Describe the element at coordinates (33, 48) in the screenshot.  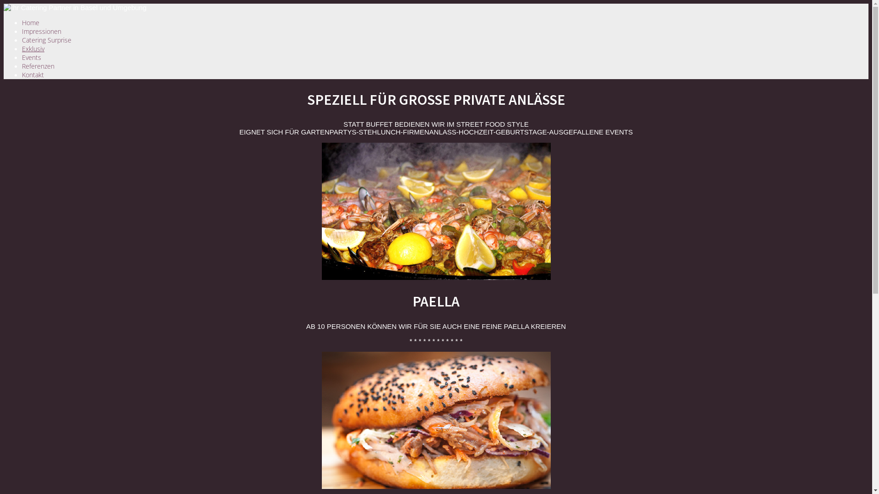
I see `Exklusiv` at that location.